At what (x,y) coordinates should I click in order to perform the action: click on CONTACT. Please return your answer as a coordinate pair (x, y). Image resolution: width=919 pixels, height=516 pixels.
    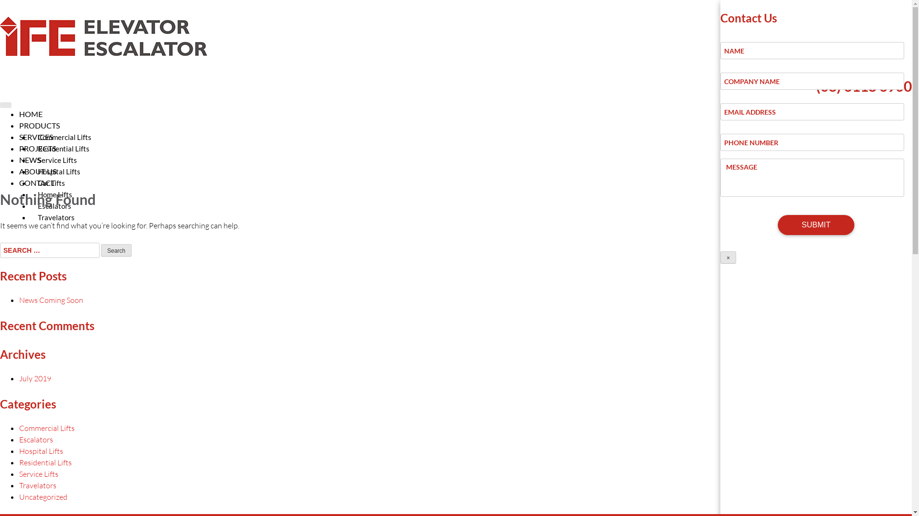
    Looking at the image, I should click on (465, 183).